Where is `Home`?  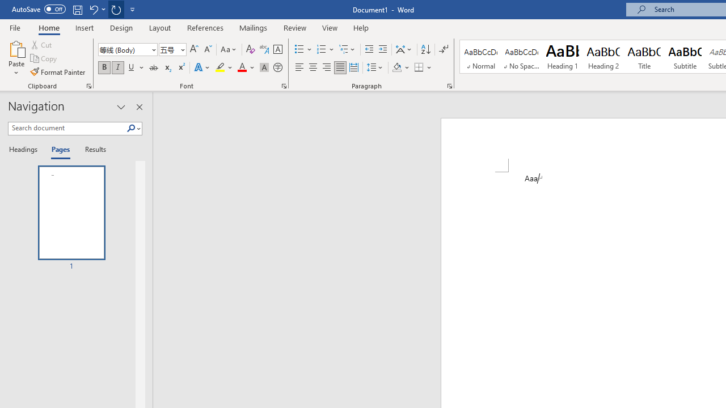 Home is located at coordinates (49, 27).